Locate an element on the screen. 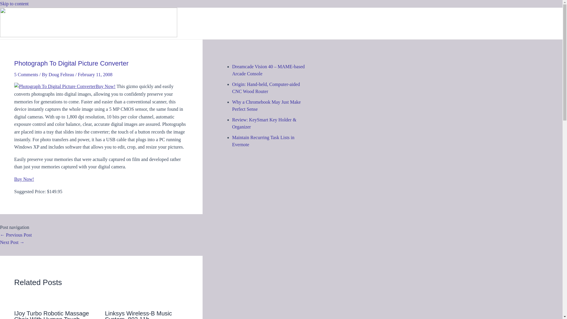 The height and width of the screenshot is (319, 567). 5 Comments is located at coordinates (26, 74).